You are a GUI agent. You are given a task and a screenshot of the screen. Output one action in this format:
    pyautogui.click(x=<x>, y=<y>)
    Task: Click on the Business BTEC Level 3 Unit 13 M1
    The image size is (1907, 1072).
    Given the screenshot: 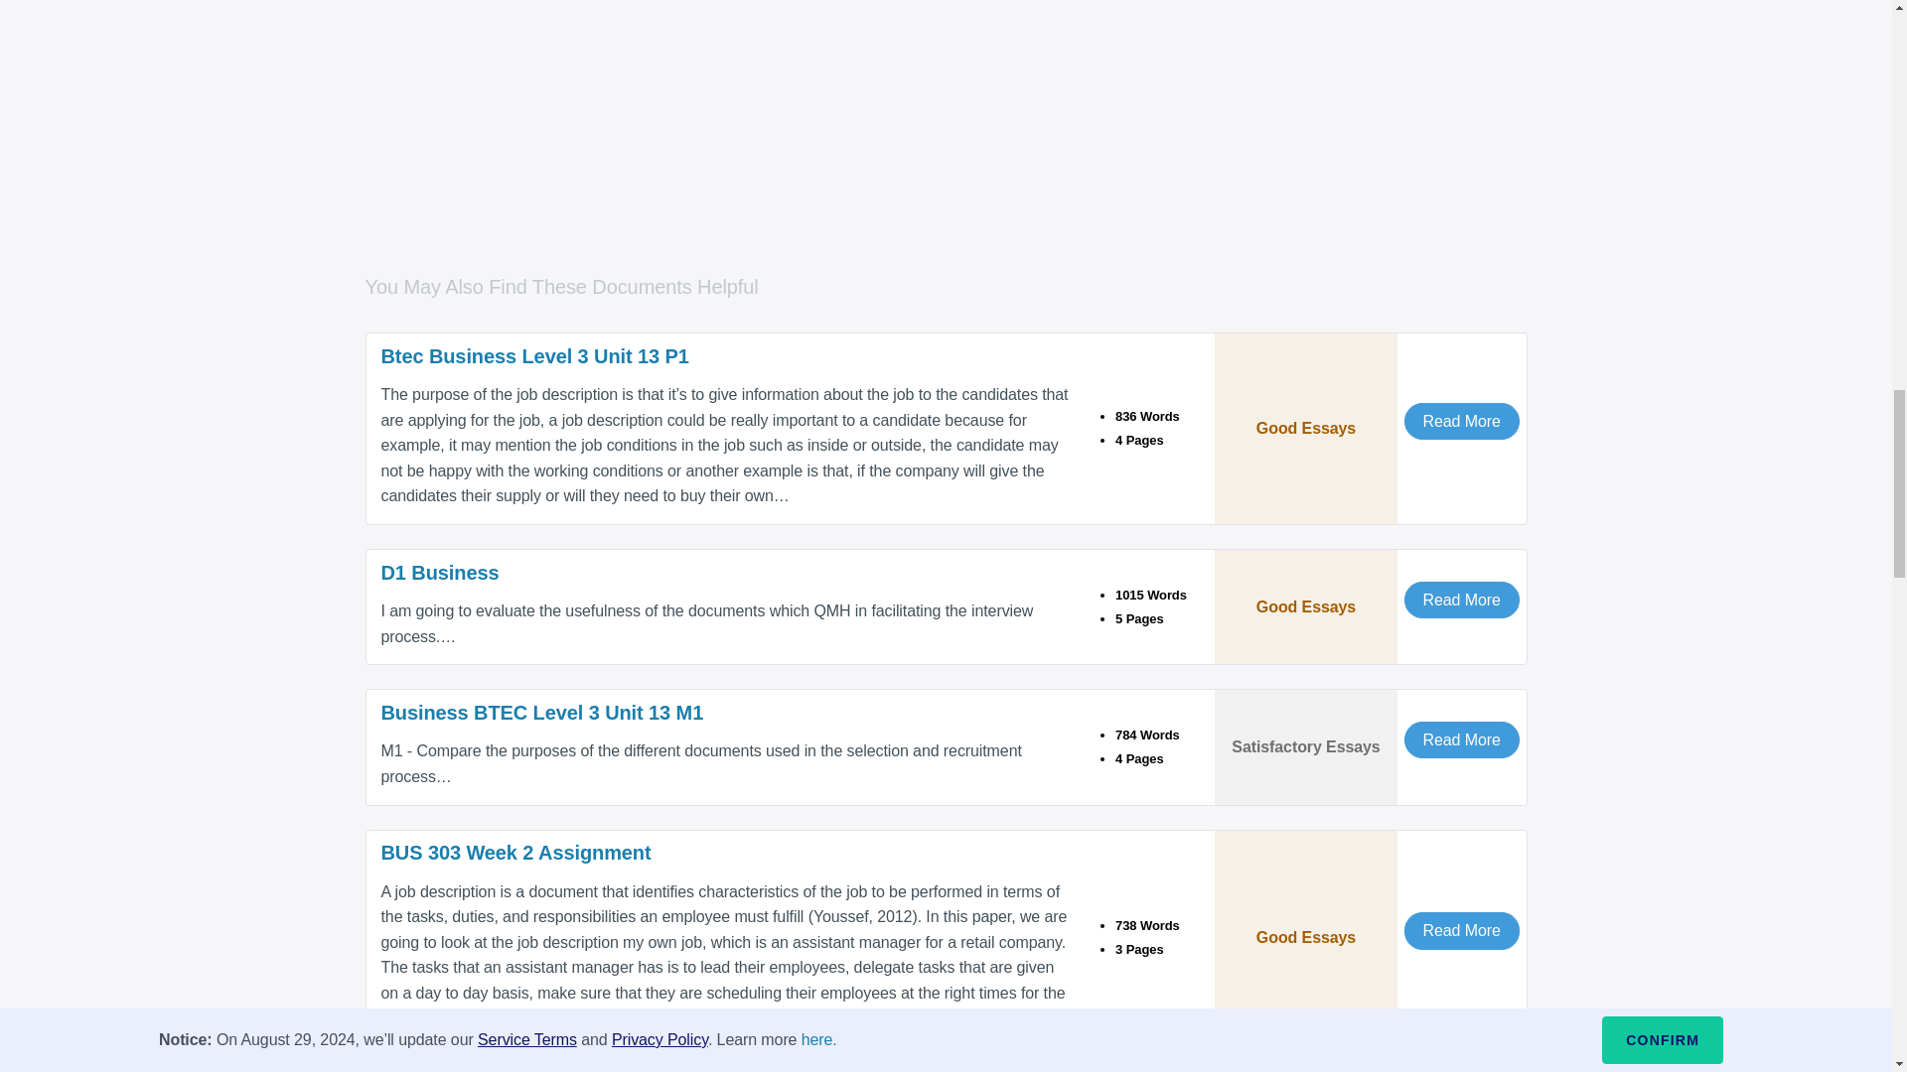 What is the action you would take?
    pyautogui.click(x=725, y=713)
    